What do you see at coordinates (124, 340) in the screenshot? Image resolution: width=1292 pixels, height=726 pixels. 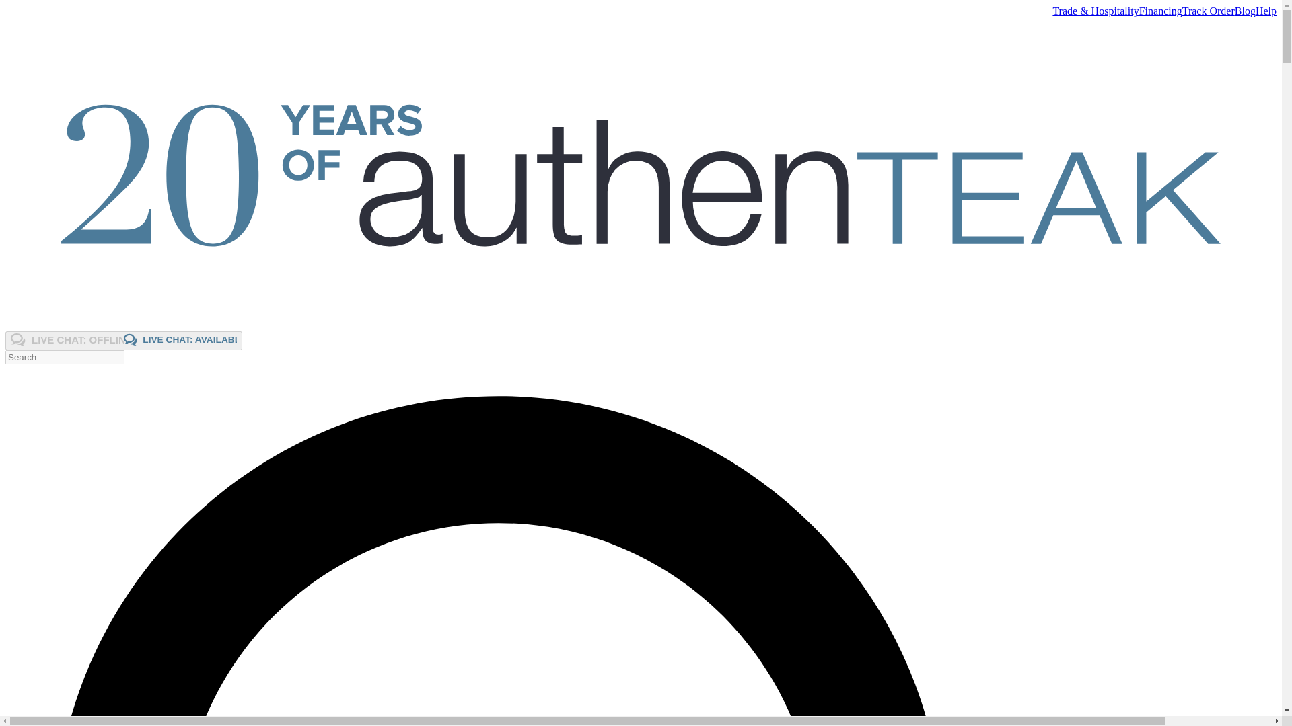 I see `Chat with us today!` at bounding box center [124, 340].